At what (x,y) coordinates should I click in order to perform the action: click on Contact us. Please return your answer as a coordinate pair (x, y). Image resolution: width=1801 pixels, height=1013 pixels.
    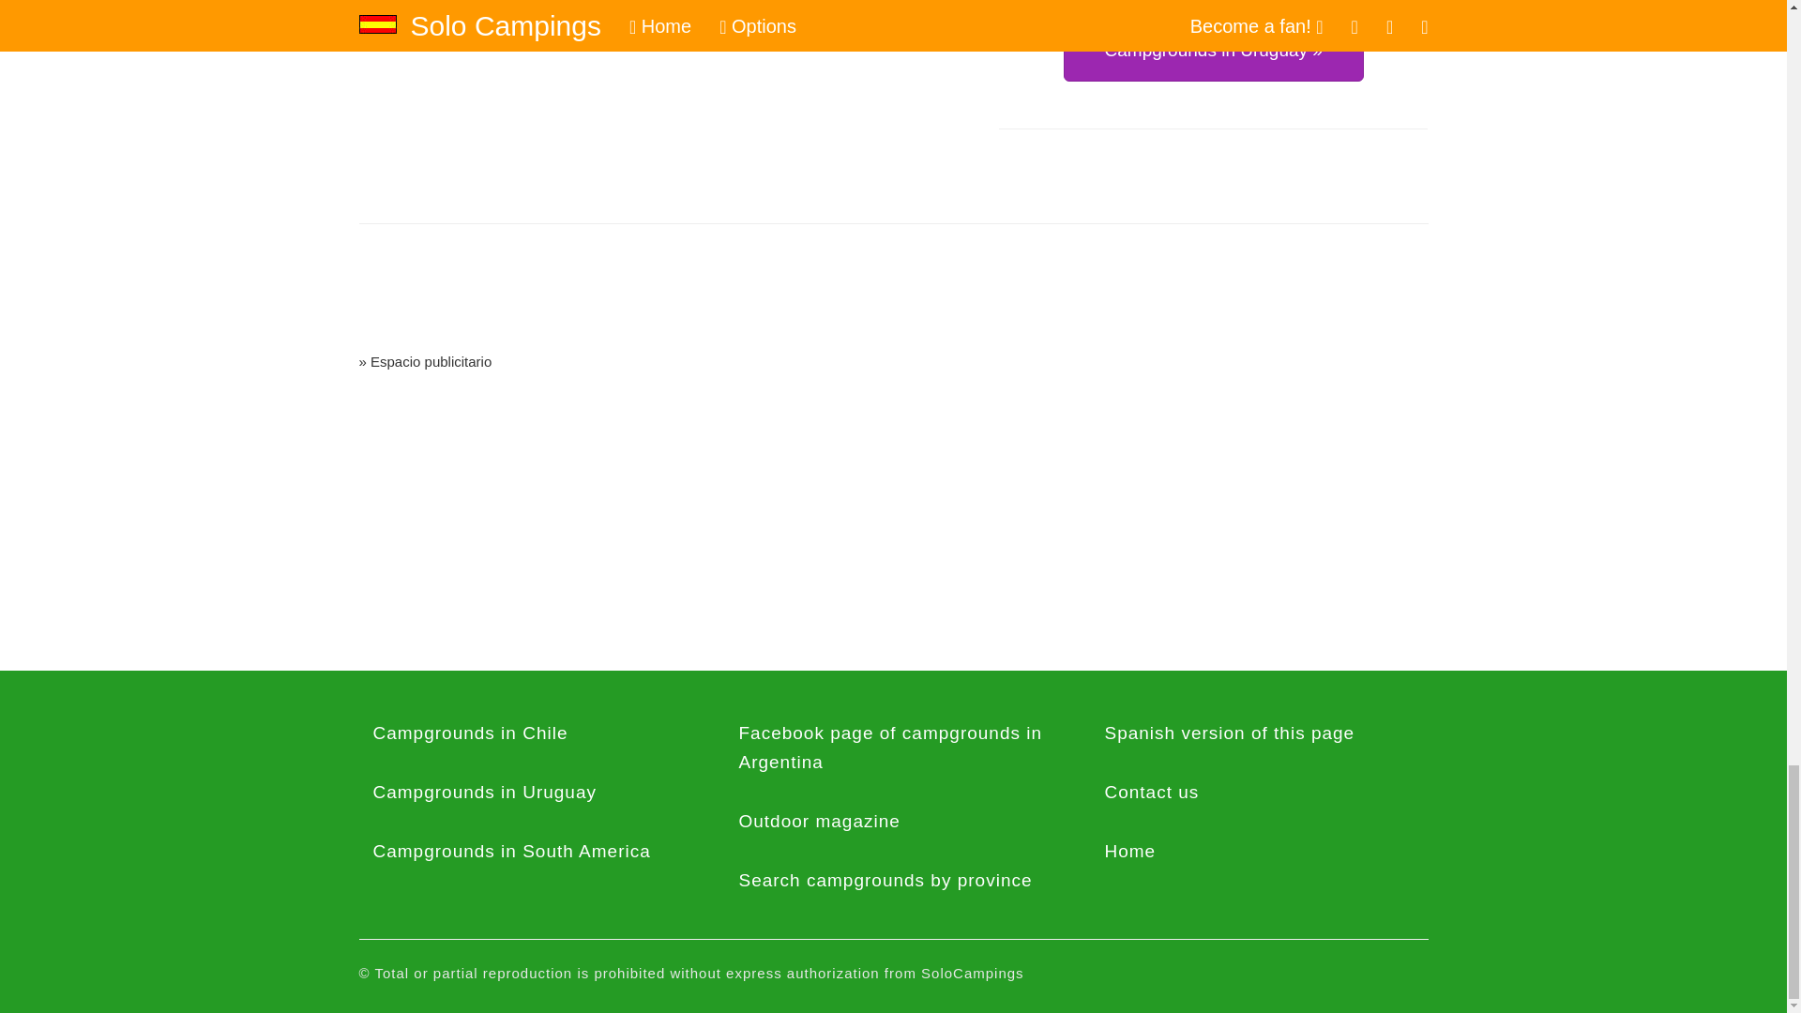
    Looking at the image, I should click on (1259, 792).